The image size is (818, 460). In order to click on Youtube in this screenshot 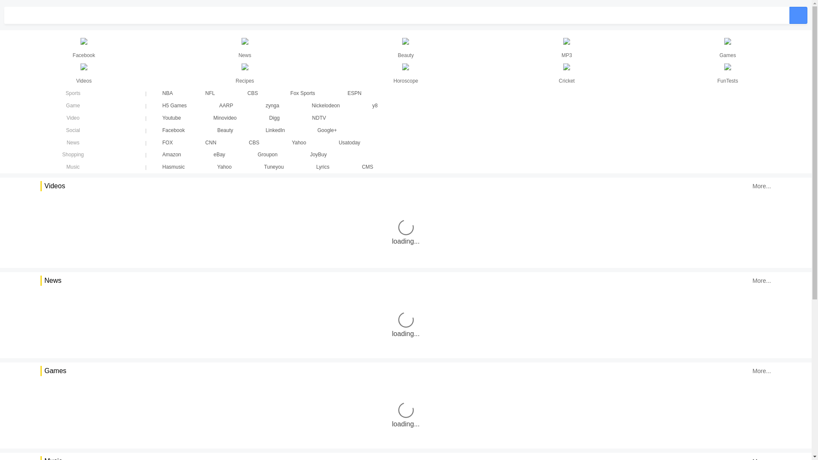, I will do `click(172, 118)`.